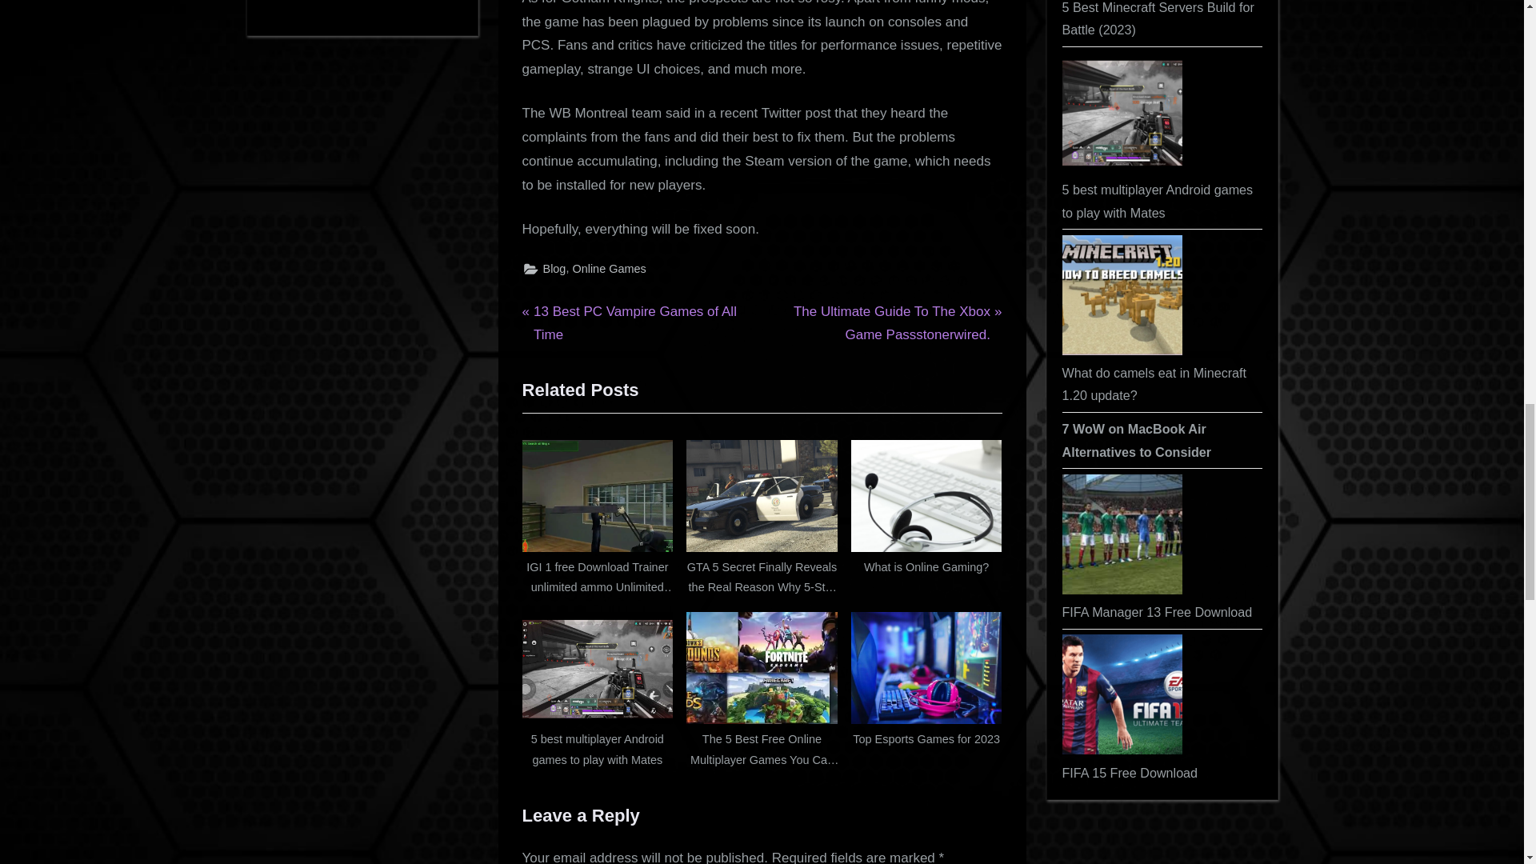 This screenshot has height=864, width=1536. I want to click on Blog, so click(554, 269).